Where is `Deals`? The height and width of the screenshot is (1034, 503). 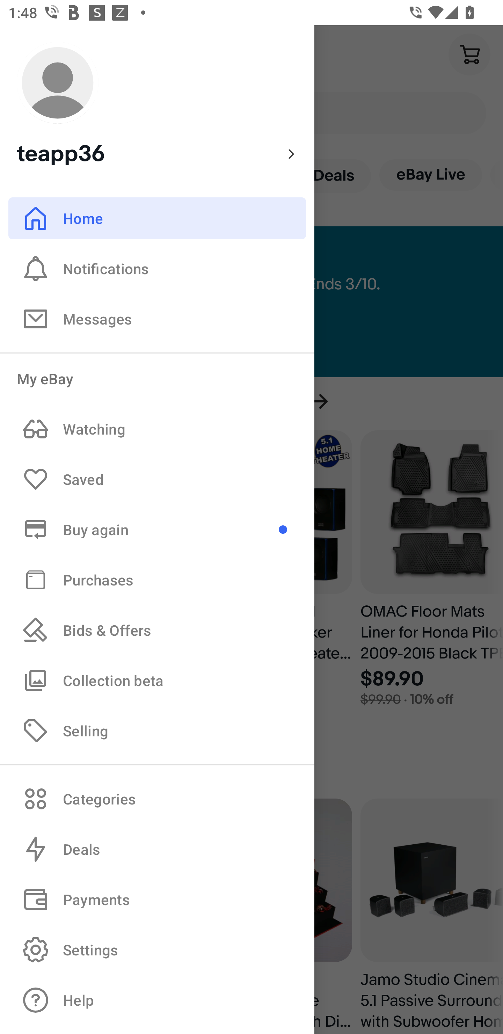
Deals is located at coordinates (157, 850).